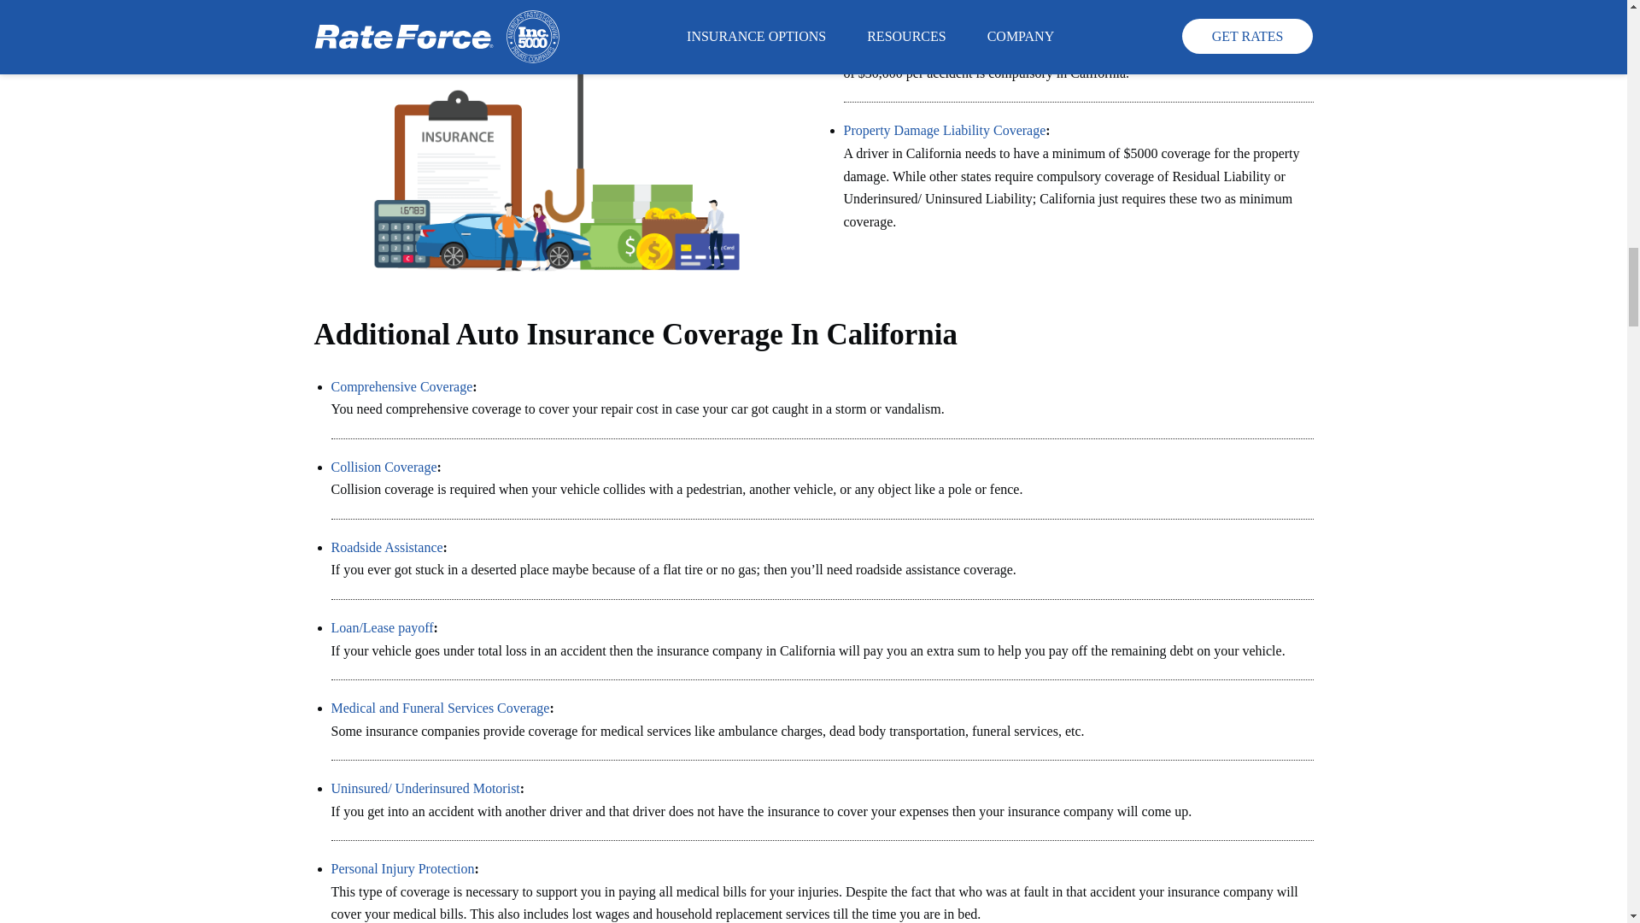 The width and height of the screenshot is (1640, 923). I want to click on Roadside Assistance, so click(386, 547).